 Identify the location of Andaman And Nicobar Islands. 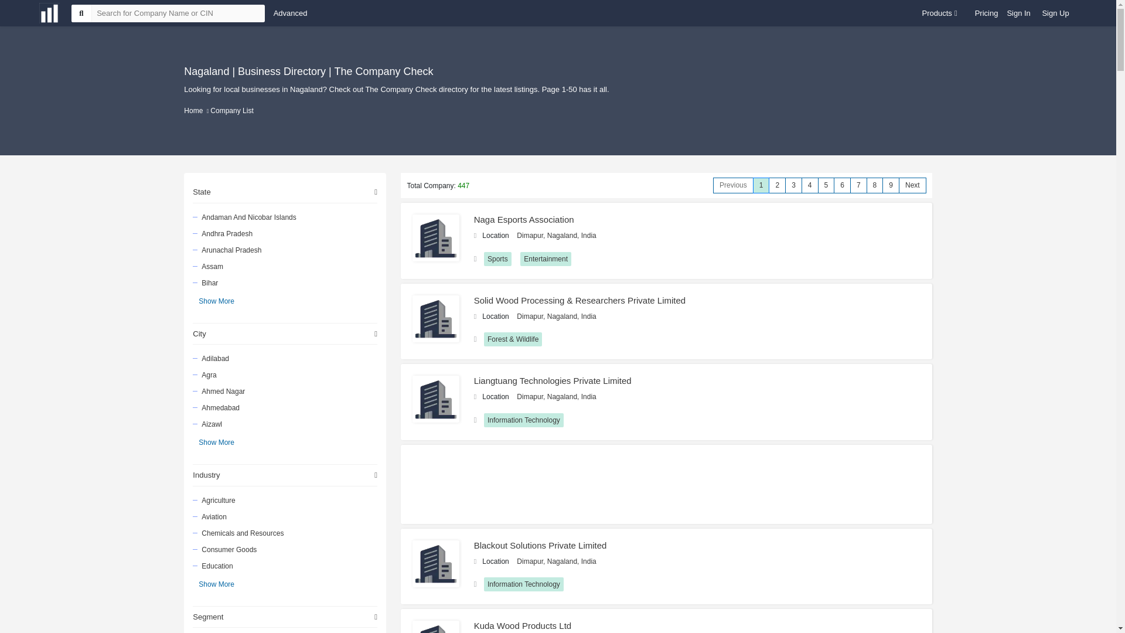
(284, 217).